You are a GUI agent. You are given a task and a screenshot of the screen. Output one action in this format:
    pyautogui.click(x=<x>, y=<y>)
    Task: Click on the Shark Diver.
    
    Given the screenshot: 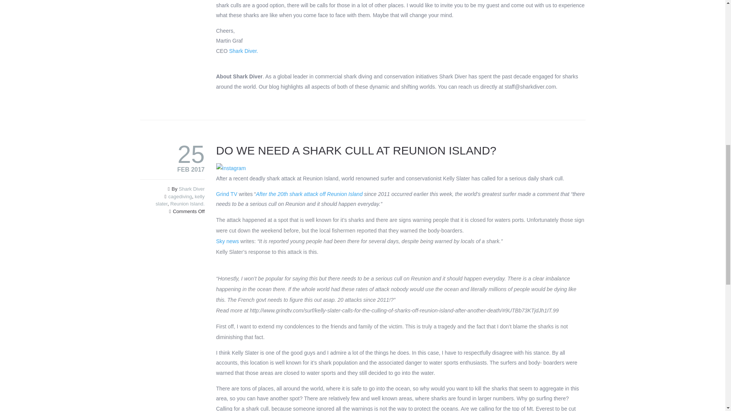 What is the action you would take?
    pyautogui.click(x=244, y=51)
    